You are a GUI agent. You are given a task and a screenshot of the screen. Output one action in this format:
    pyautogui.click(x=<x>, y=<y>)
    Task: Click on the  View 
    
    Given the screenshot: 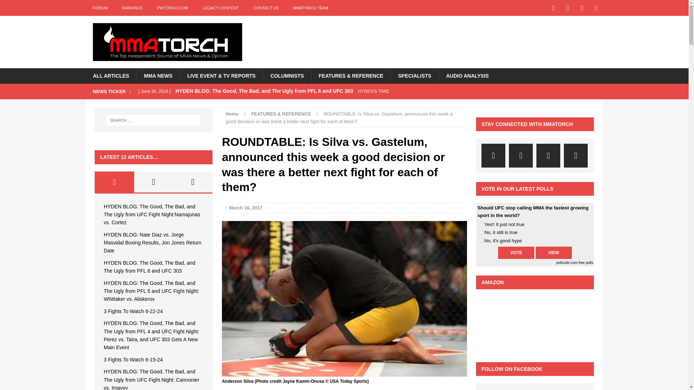 What is the action you would take?
    pyautogui.click(x=554, y=253)
    